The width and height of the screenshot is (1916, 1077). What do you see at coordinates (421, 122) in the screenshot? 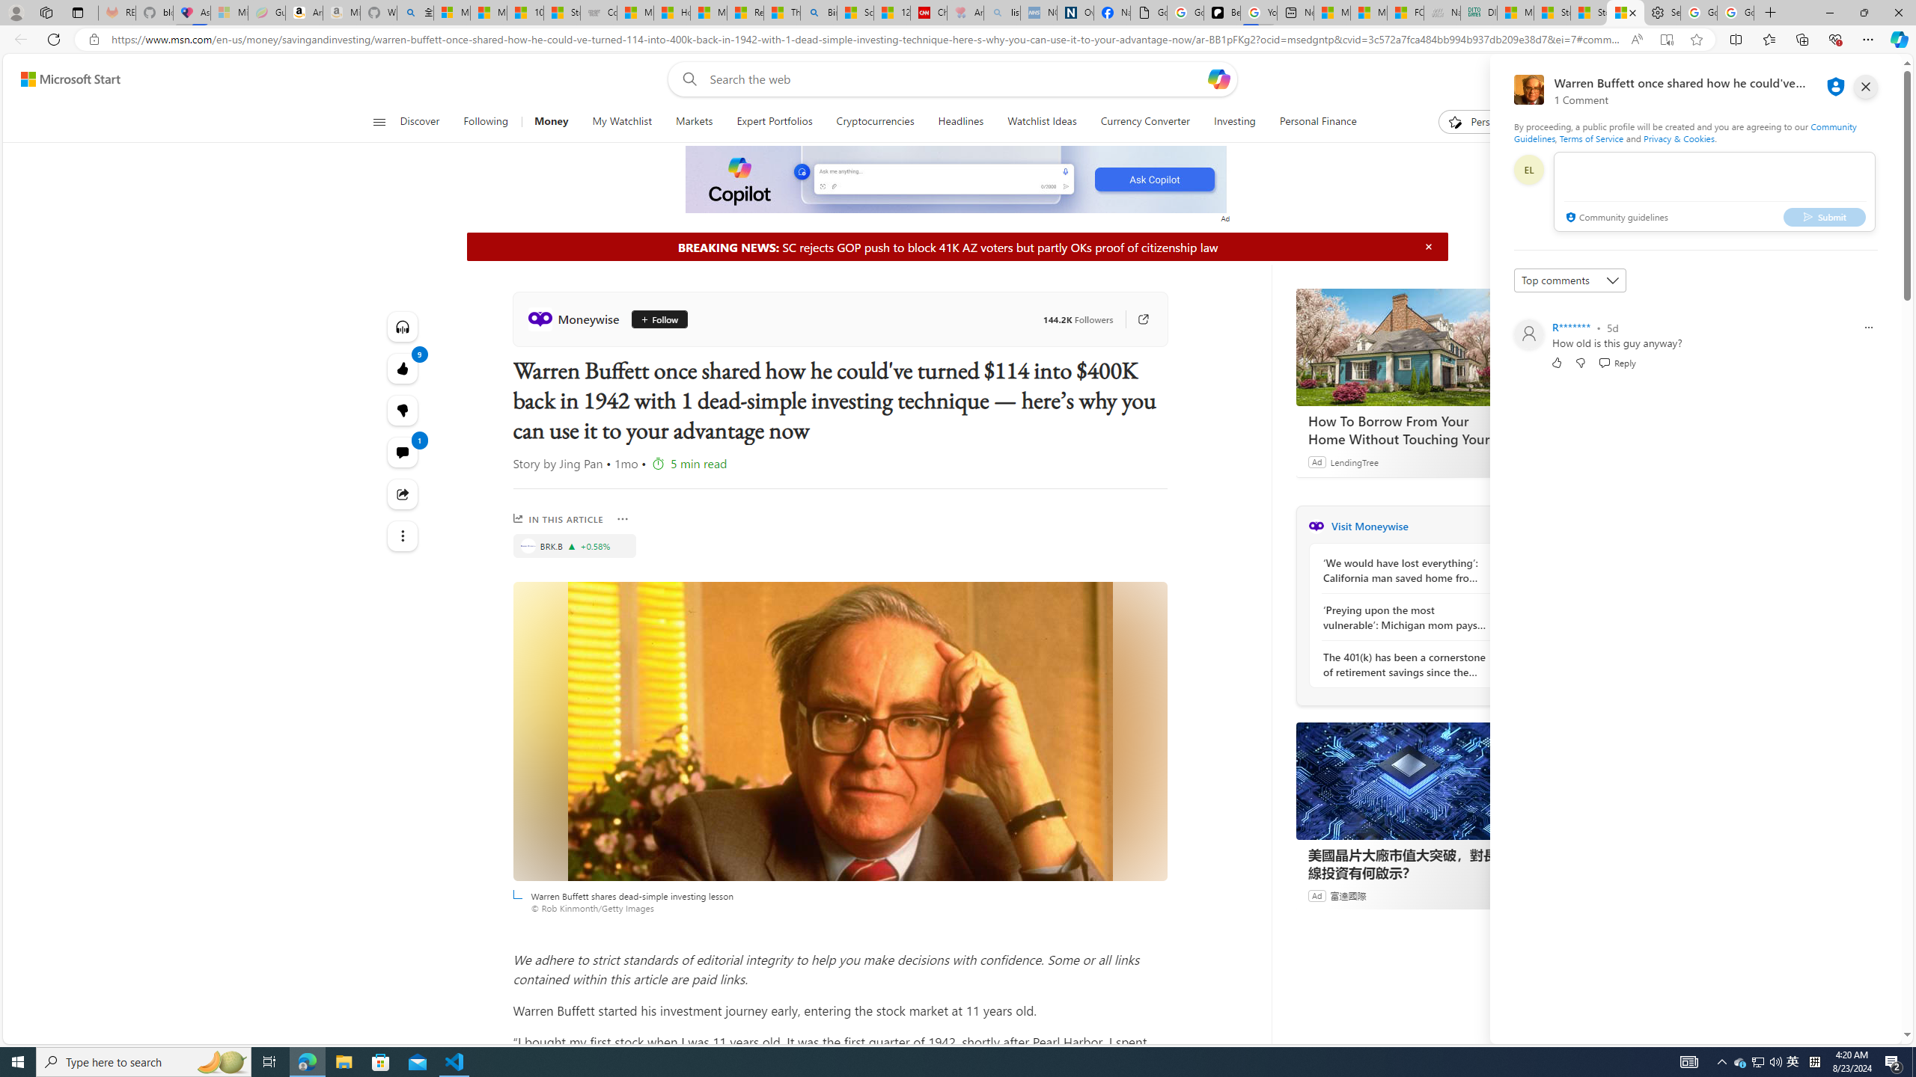
I see `Discover` at bounding box center [421, 122].